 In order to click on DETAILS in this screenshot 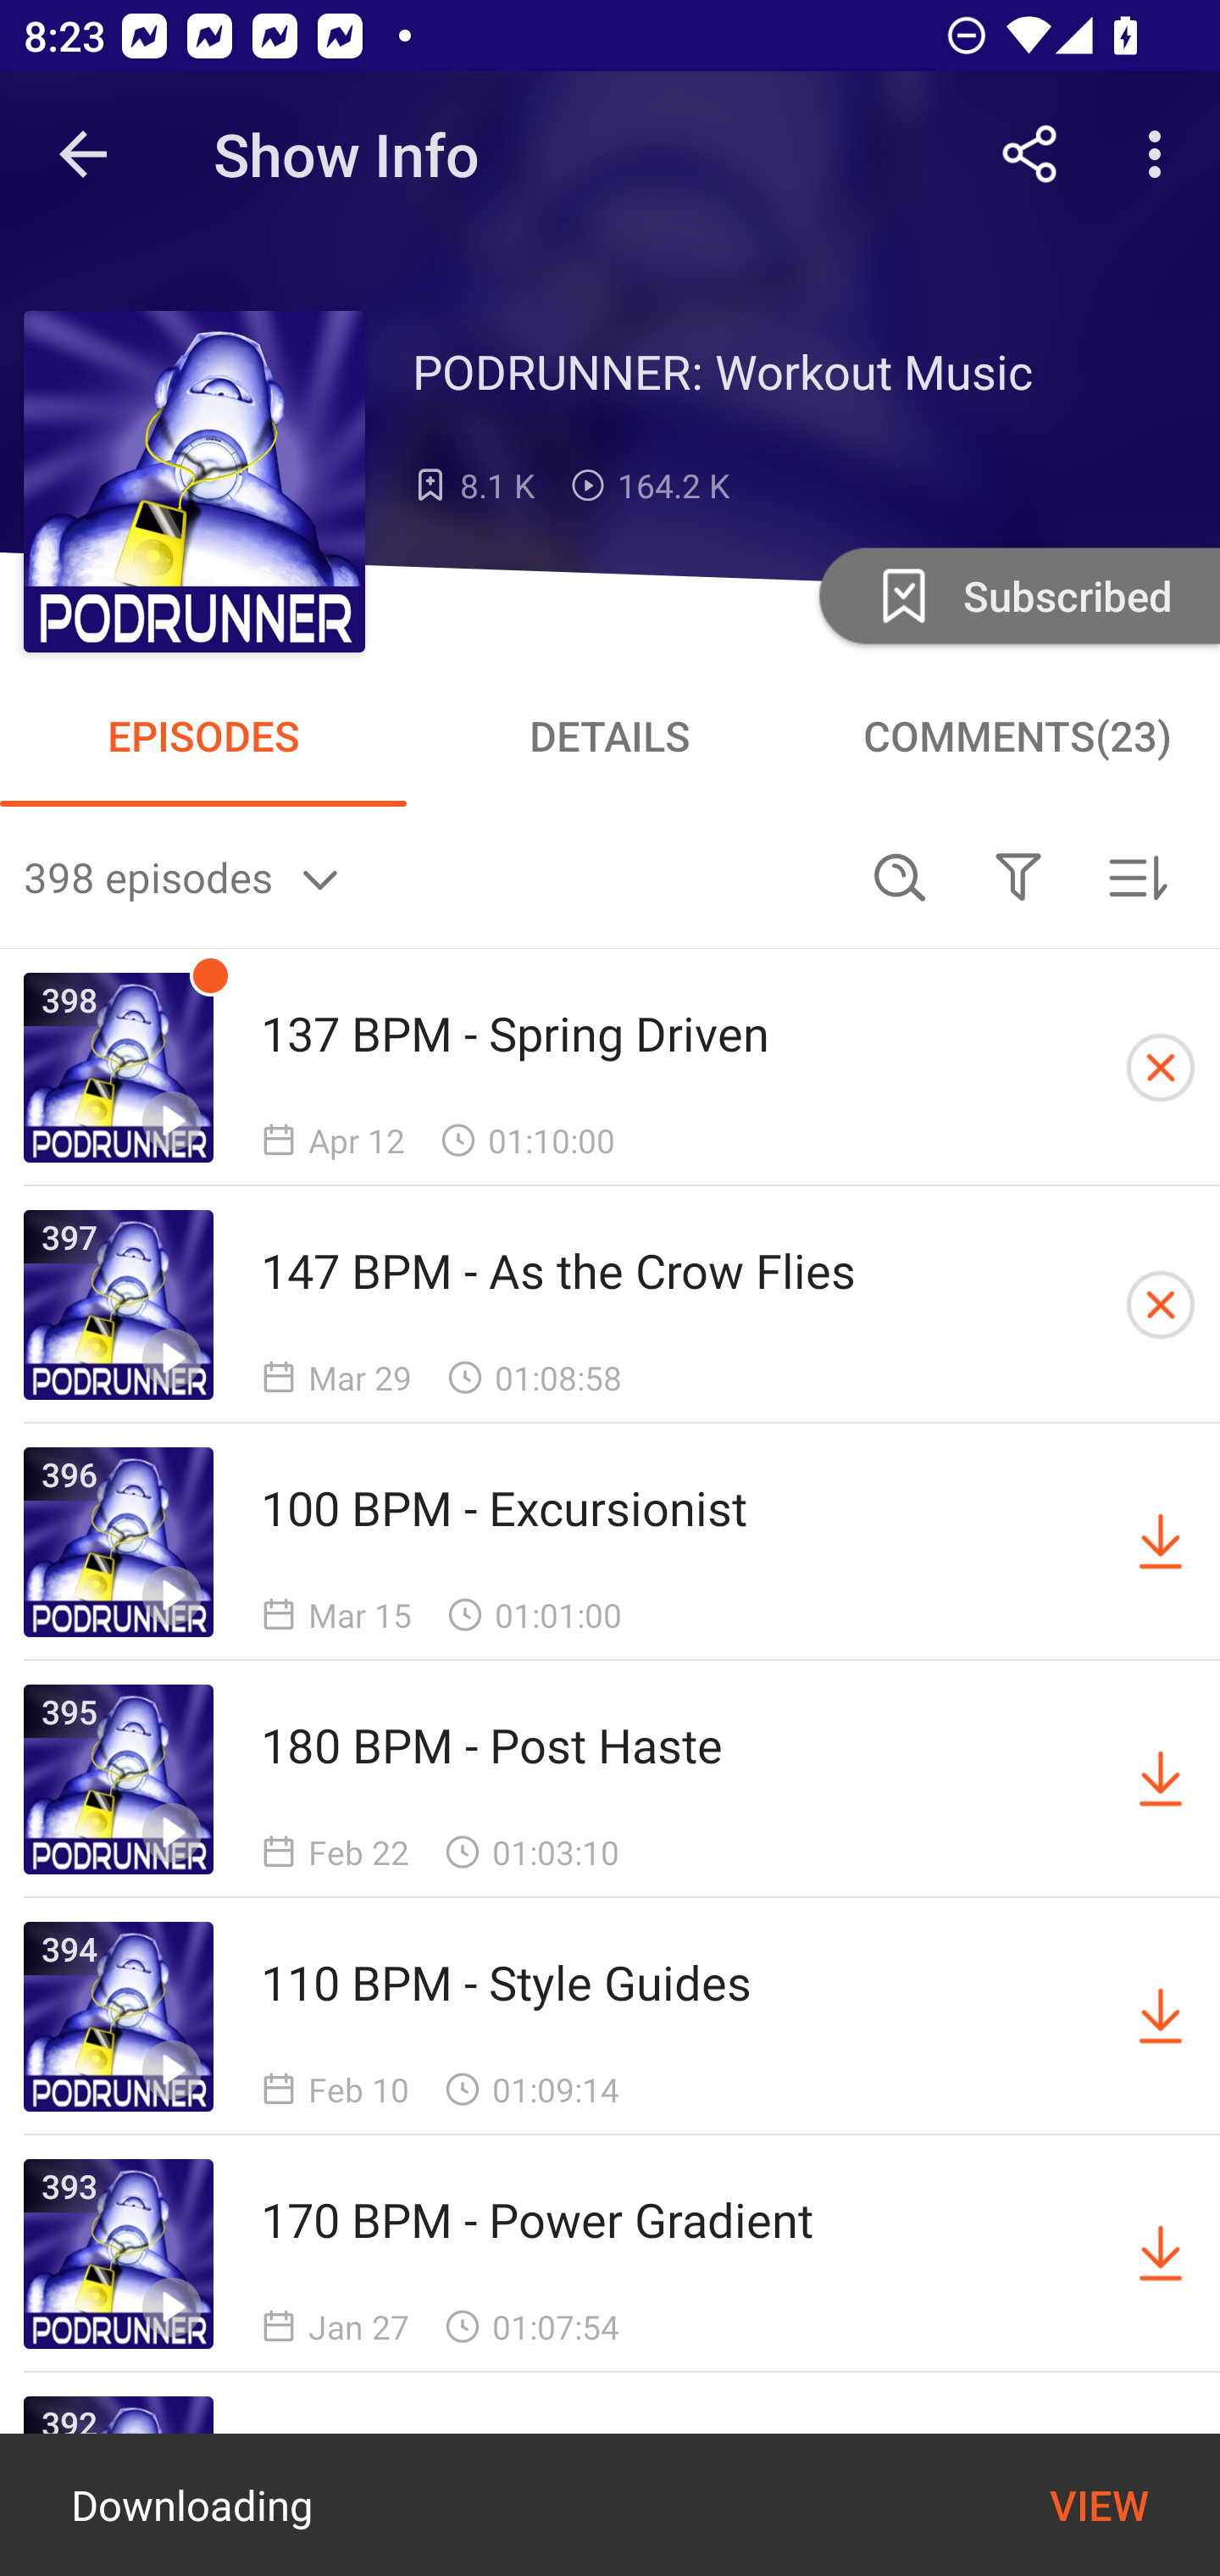, I will do `click(610, 736)`.